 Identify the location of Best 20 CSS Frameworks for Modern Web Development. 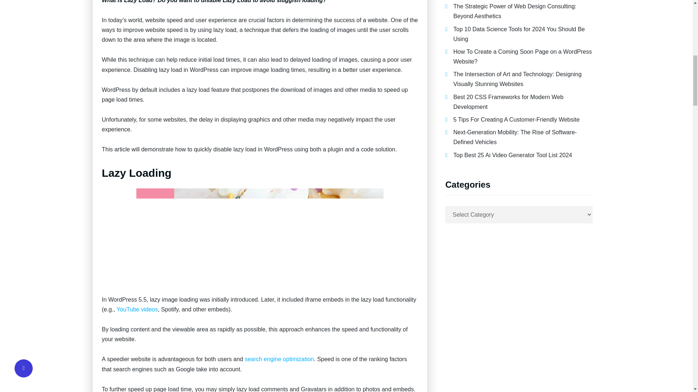
(508, 102).